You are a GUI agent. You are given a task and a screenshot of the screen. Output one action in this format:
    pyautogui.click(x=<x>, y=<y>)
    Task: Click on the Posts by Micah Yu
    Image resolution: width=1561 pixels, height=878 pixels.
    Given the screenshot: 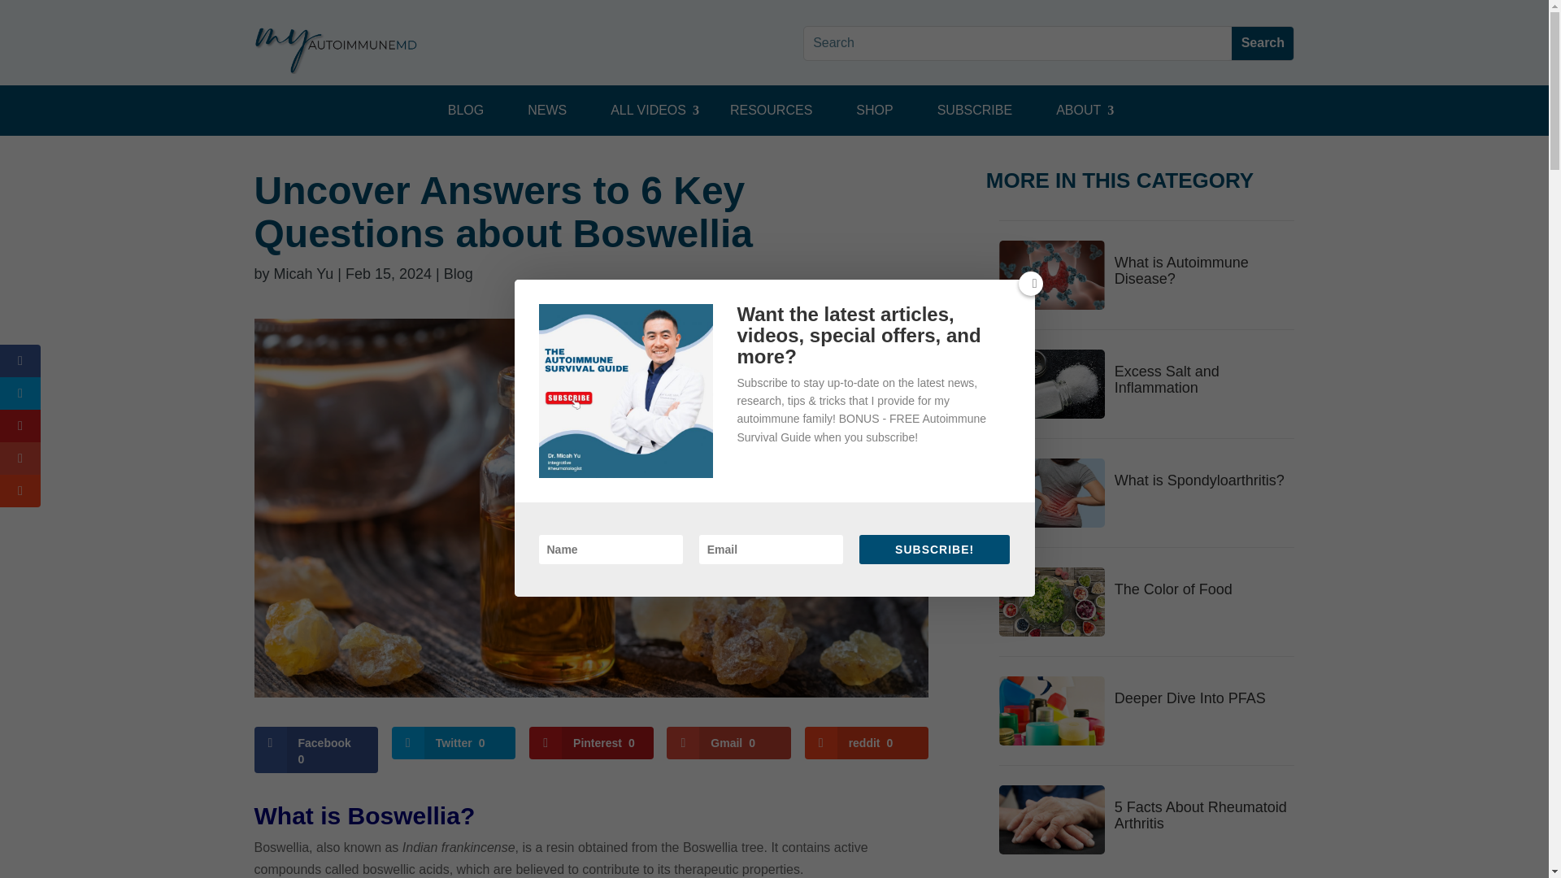 What is the action you would take?
    pyautogui.click(x=304, y=273)
    